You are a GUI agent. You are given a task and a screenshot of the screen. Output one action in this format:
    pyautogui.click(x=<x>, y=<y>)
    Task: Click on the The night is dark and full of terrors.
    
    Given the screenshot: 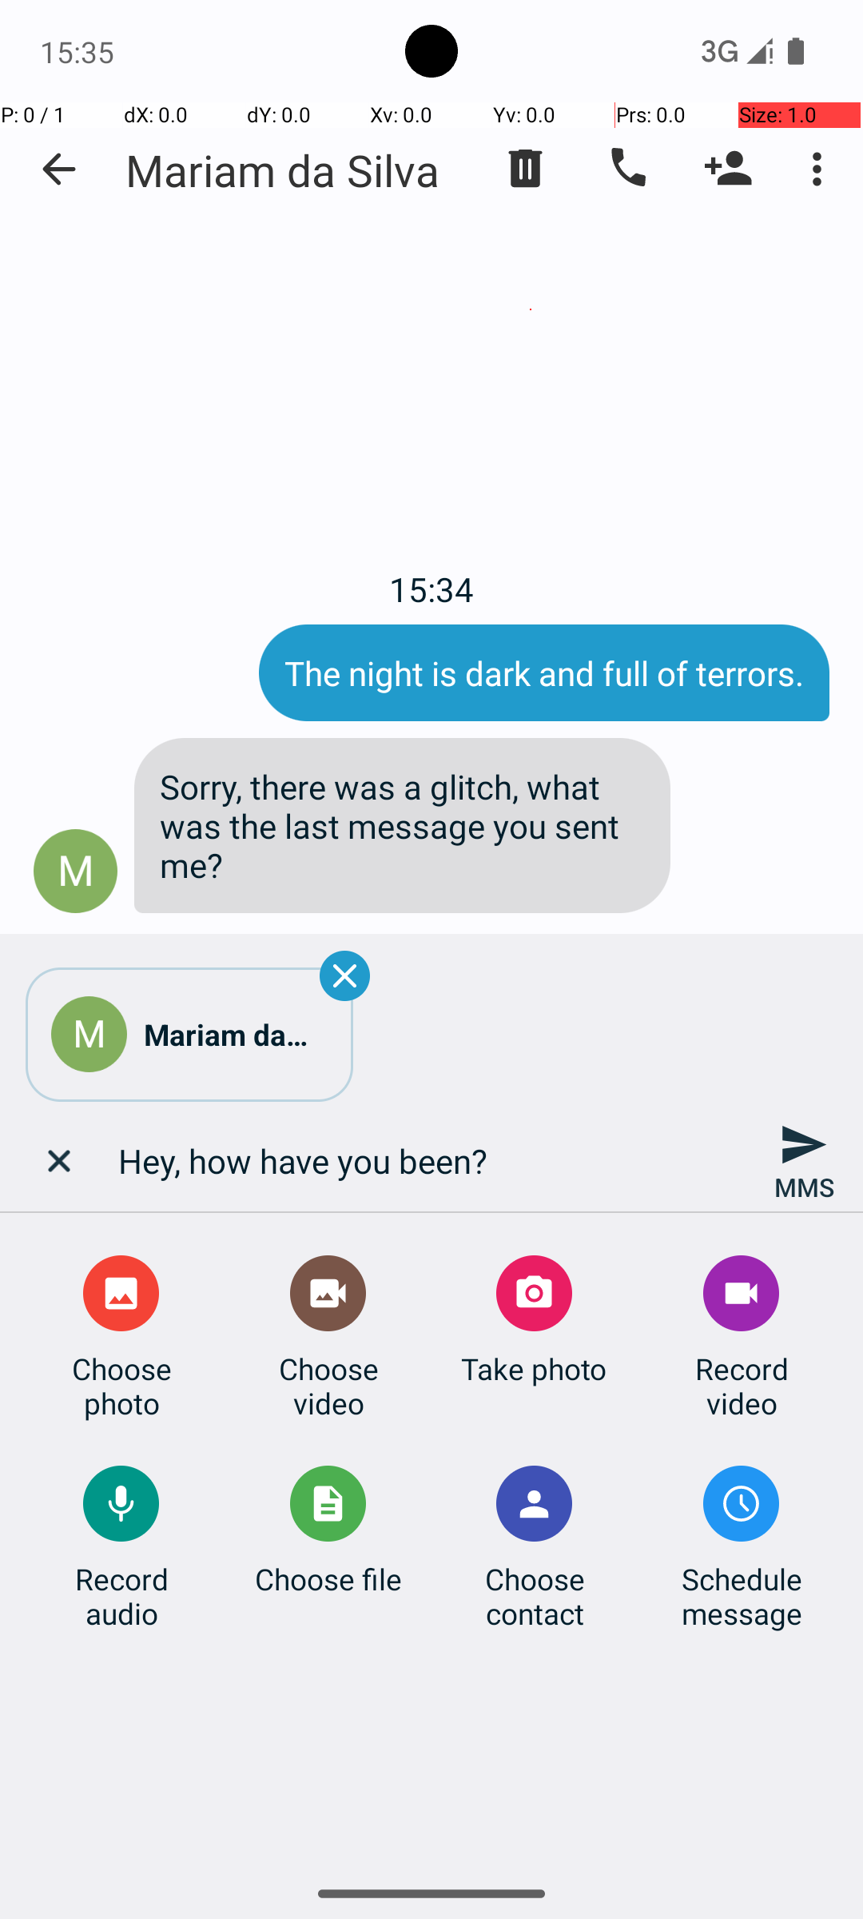 What is the action you would take?
    pyautogui.click(x=544, y=673)
    